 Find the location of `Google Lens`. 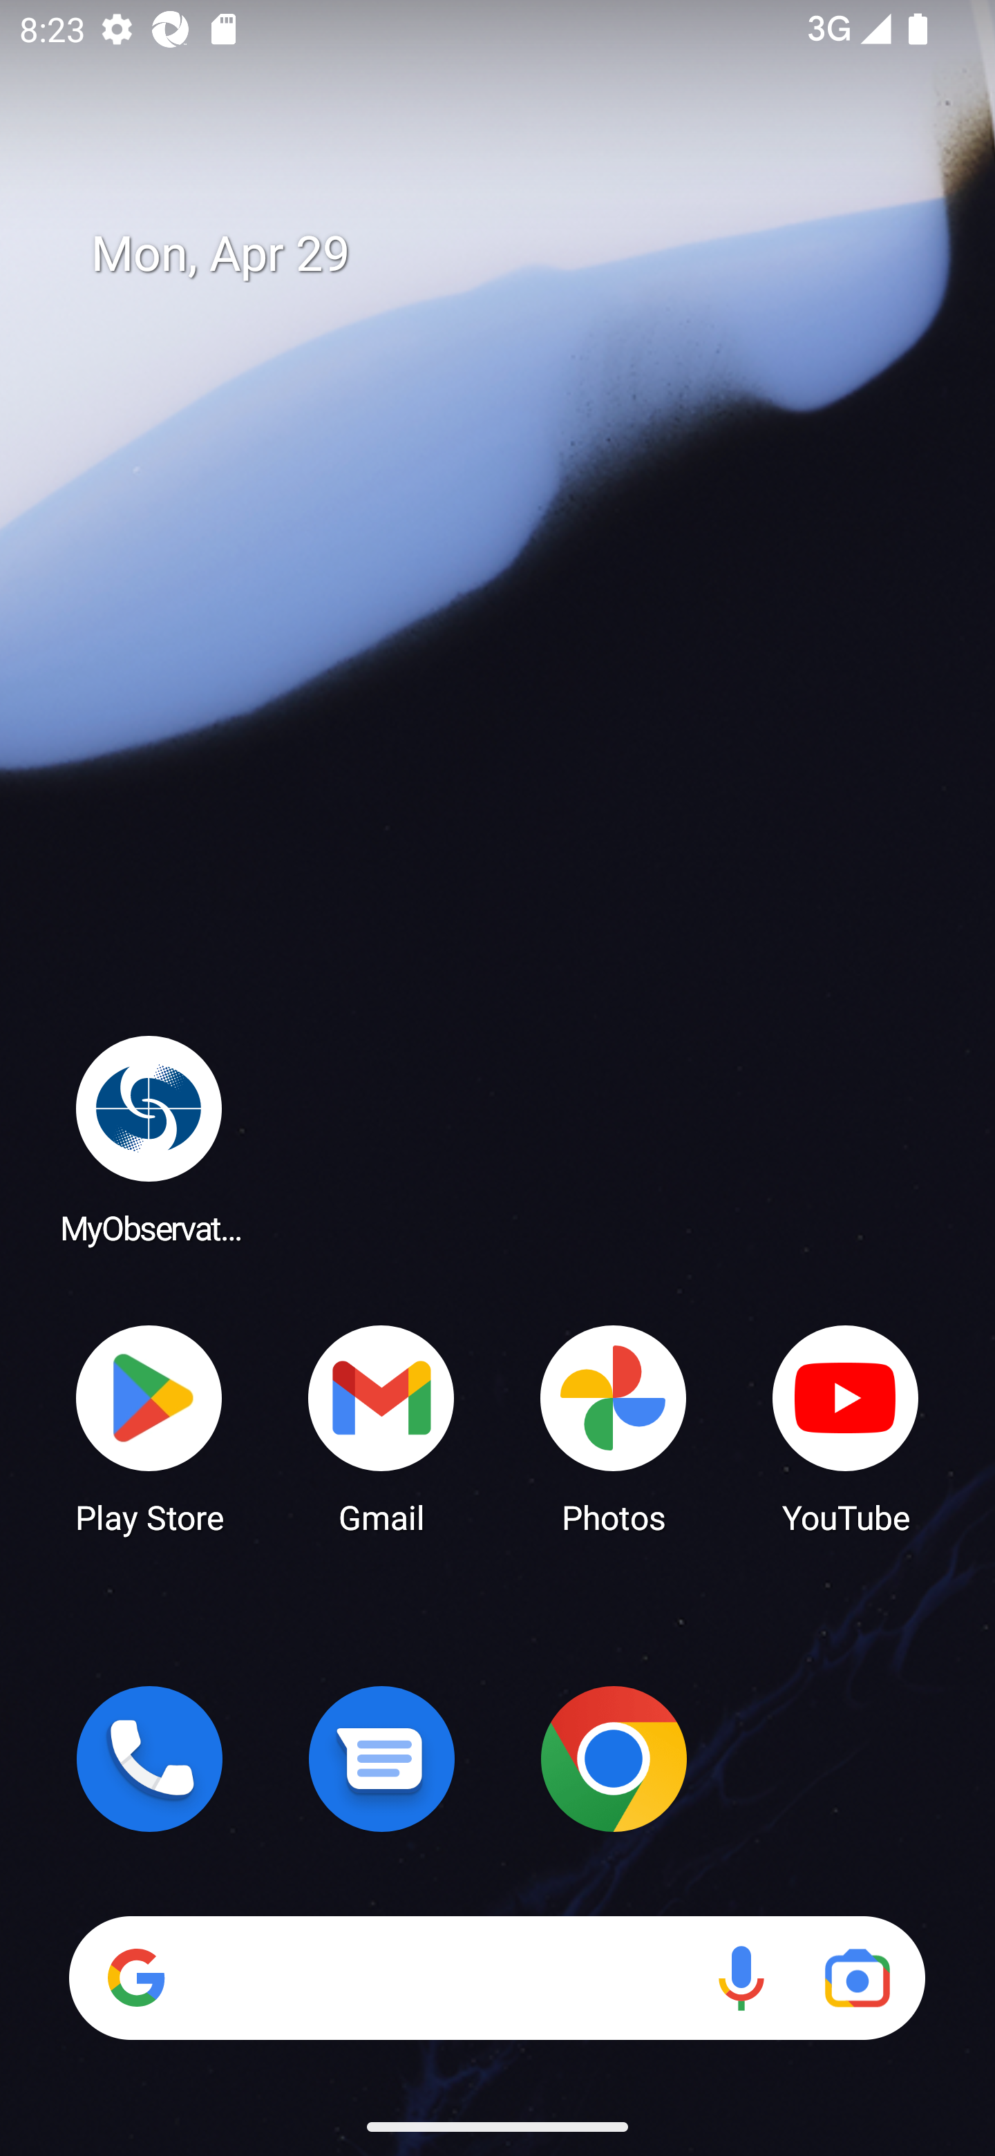

Google Lens is located at coordinates (857, 1978).